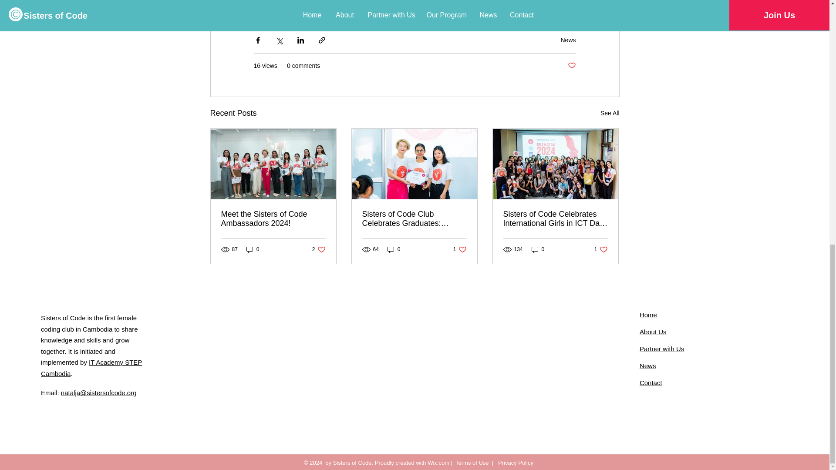 Image resolution: width=836 pixels, height=470 pixels. What do you see at coordinates (253, 249) in the screenshot?
I see `0` at bounding box center [253, 249].